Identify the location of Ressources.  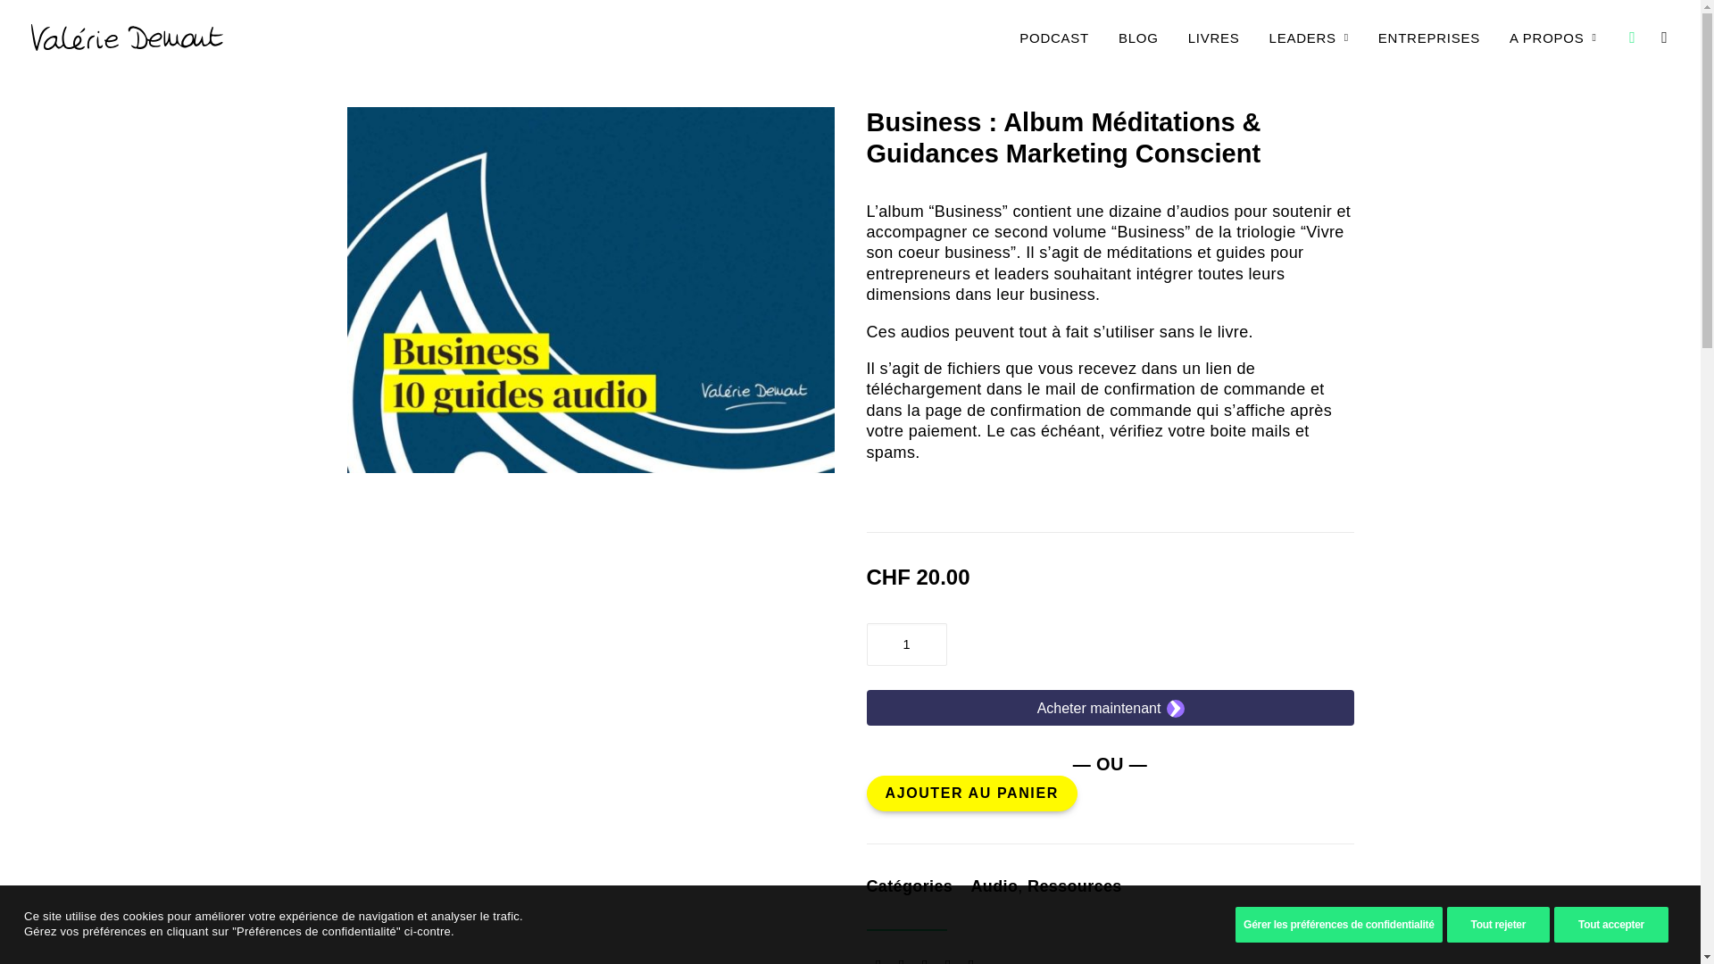
(1075, 886).